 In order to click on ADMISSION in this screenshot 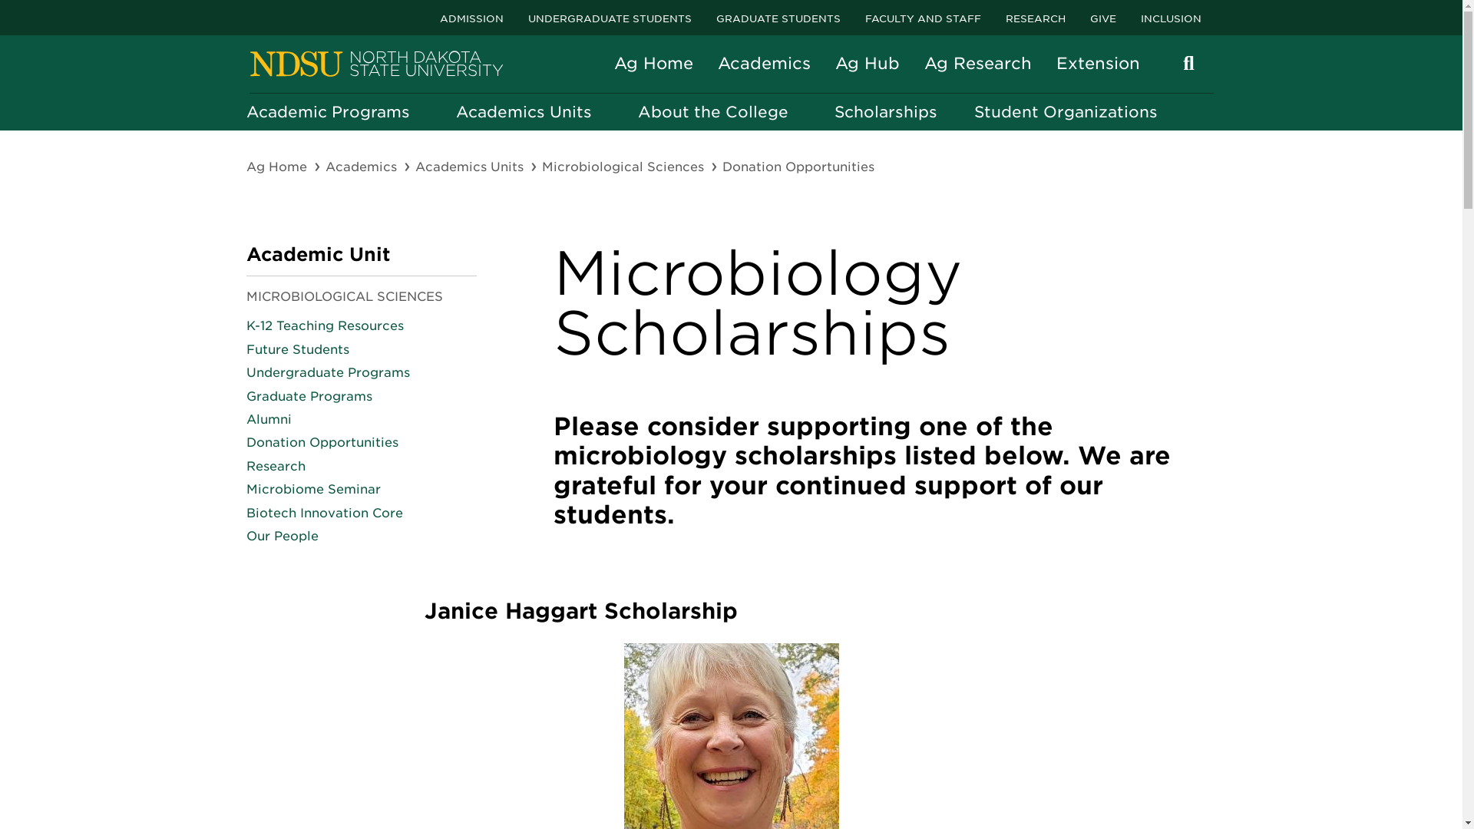, I will do `click(471, 18)`.